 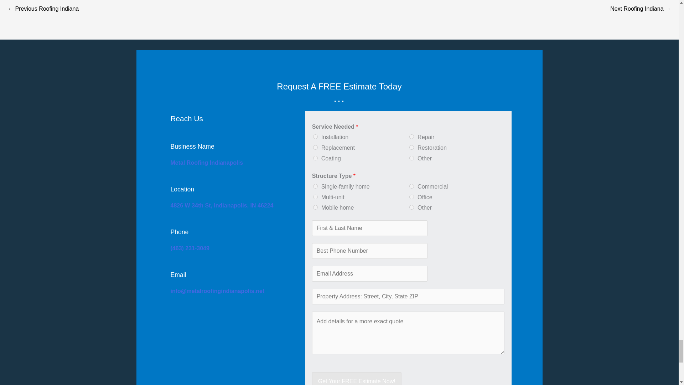 What do you see at coordinates (316, 148) in the screenshot?
I see `Replacement` at bounding box center [316, 148].